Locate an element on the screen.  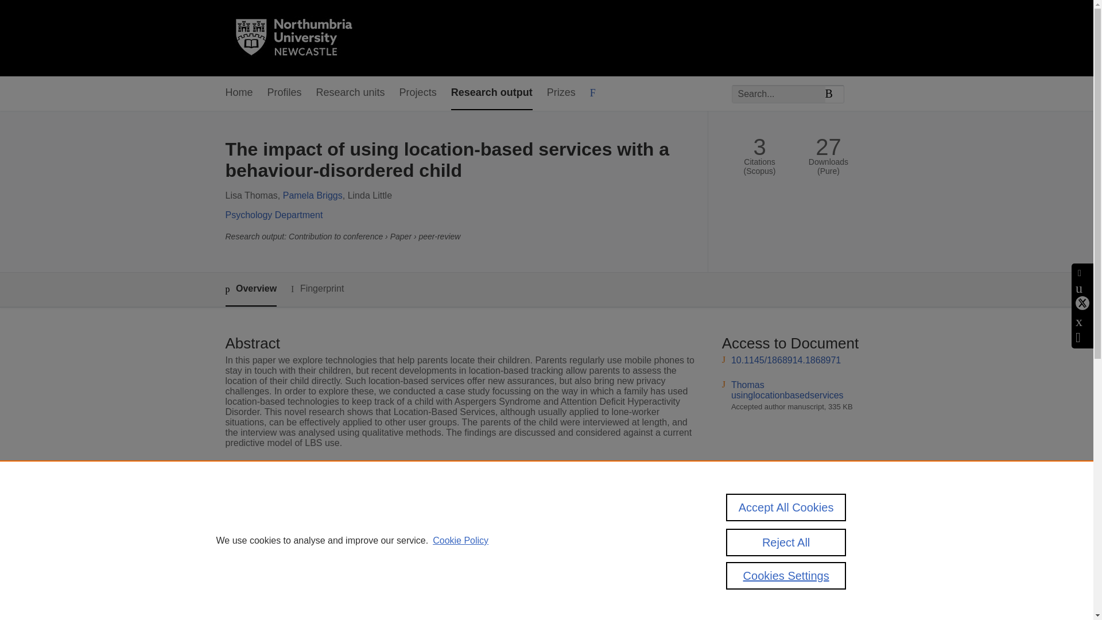
Pamela Briggs is located at coordinates (313, 195).